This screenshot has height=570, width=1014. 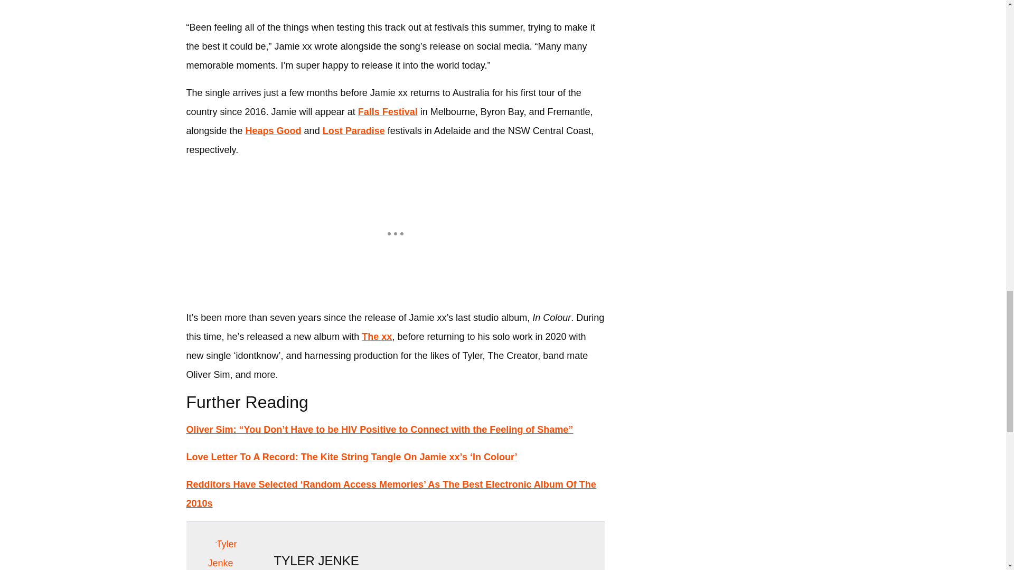 What do you see at coordinates (273, 131) in the screenshot?
I see `Heaps Good` at bounding box center [273, 131].